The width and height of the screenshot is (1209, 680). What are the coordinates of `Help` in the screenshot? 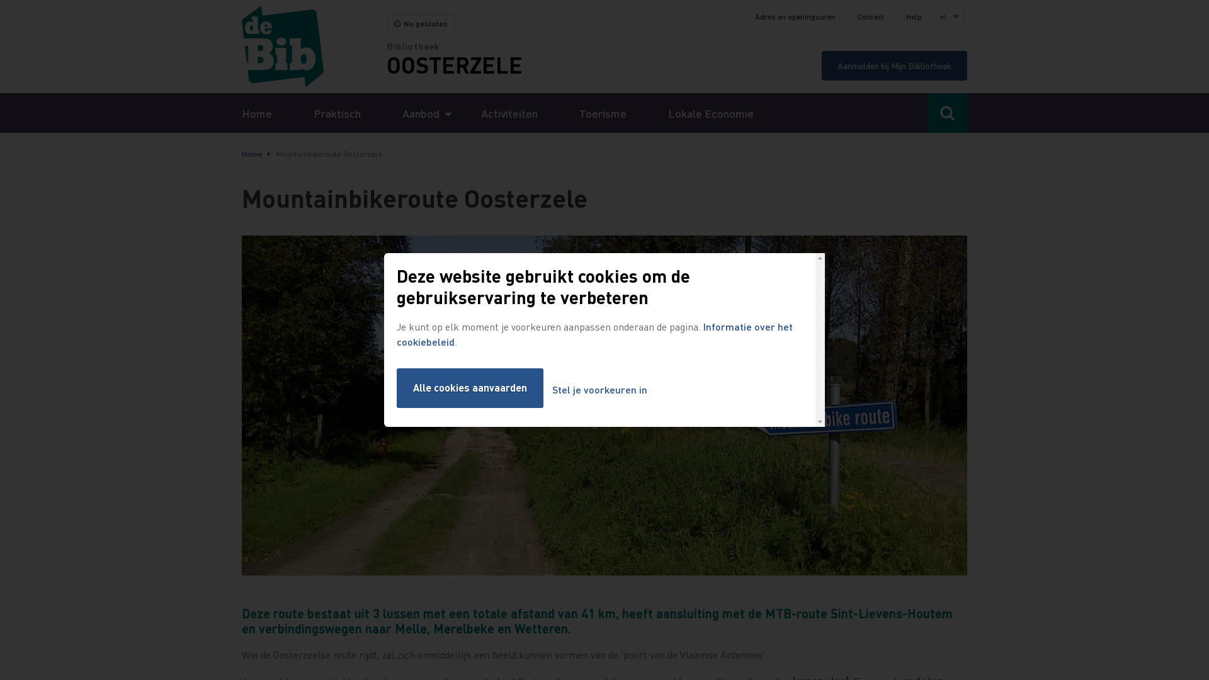 It's located at (914, 17).